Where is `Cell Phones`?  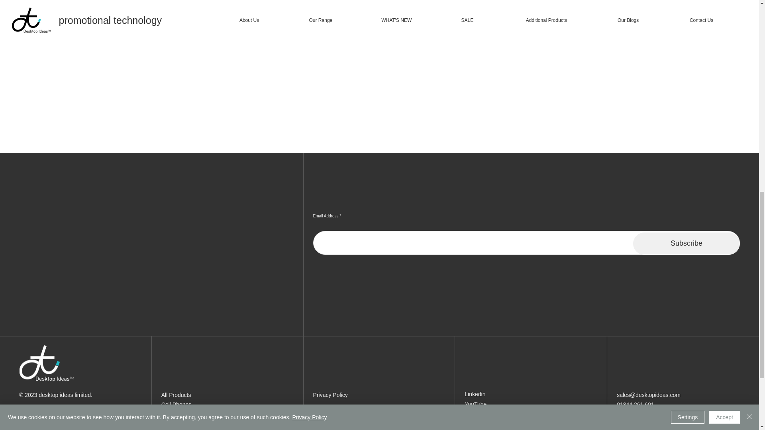
Cell Phones is located at coordinates (177, 404).